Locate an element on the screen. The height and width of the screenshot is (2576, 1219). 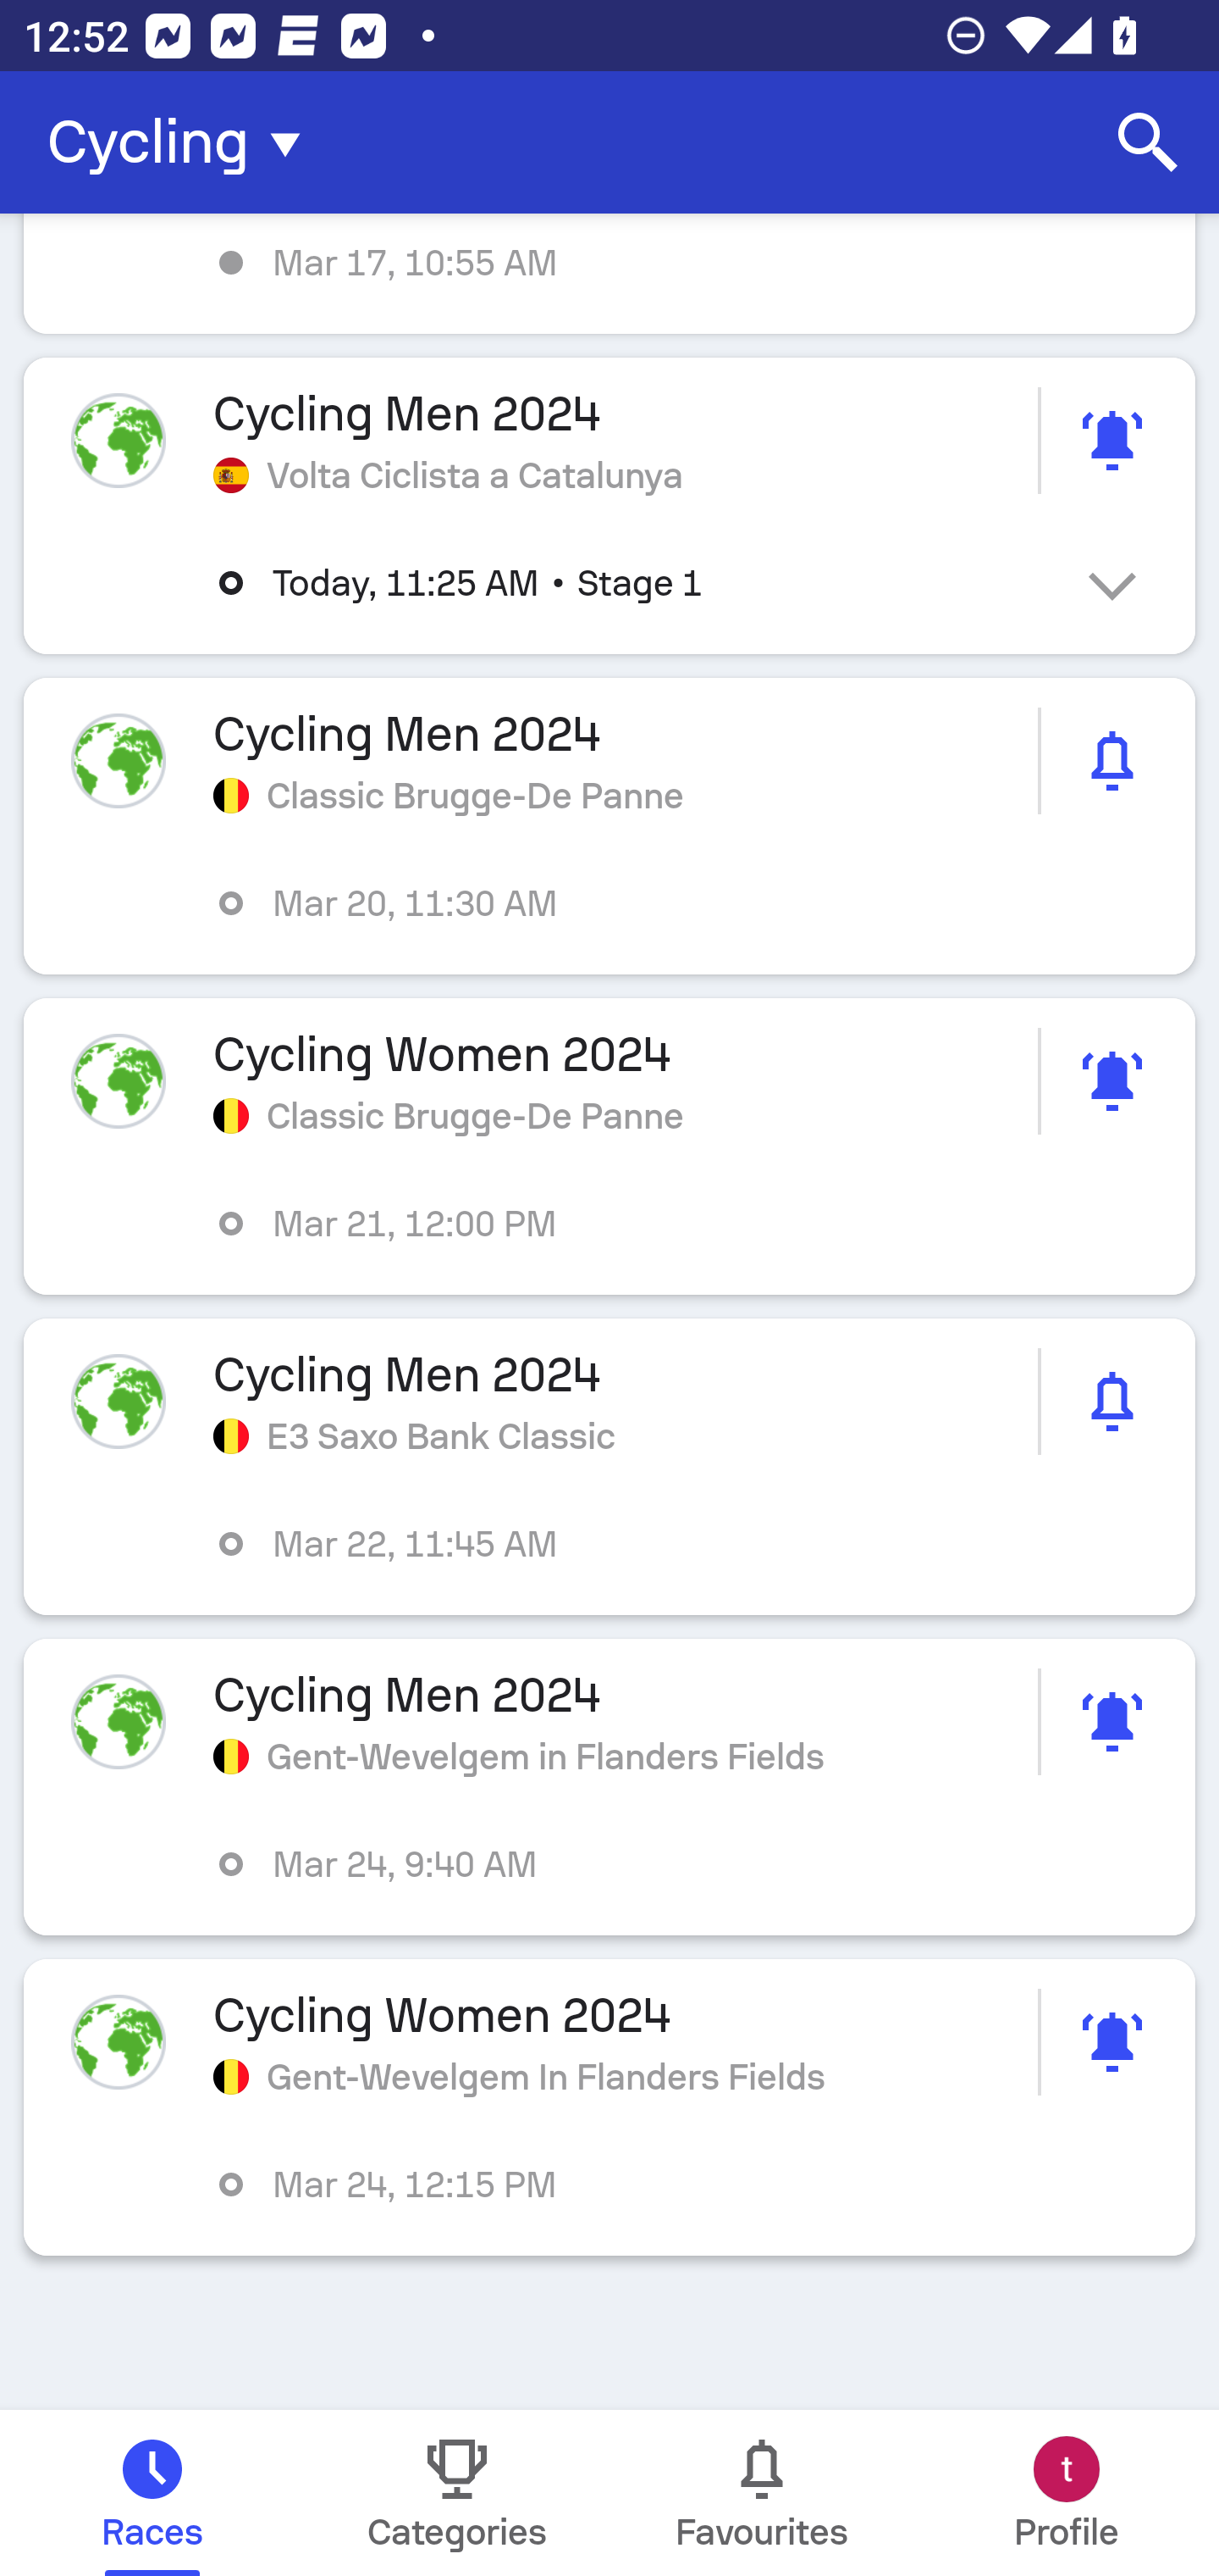
Today, 11:25 AM • Stage 1 is located at coordinates (633, 583).